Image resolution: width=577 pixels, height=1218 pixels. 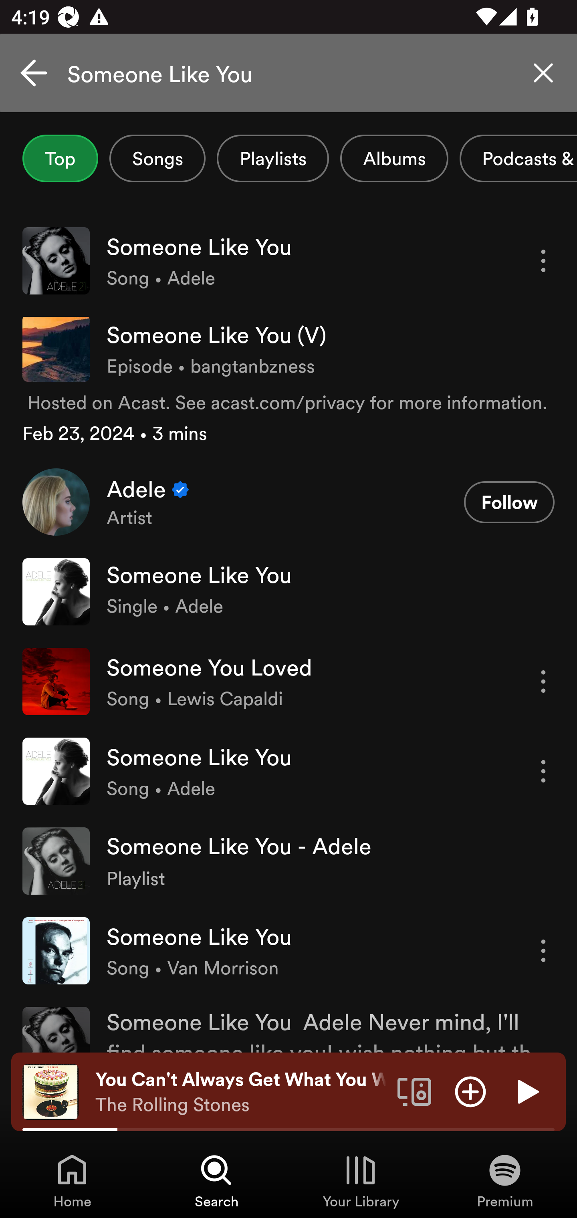 What do you see at coordinates (288, 861) in the screenshot?
I see `Someone Like You - Adele Playlist` at bounding box center [288, 861].